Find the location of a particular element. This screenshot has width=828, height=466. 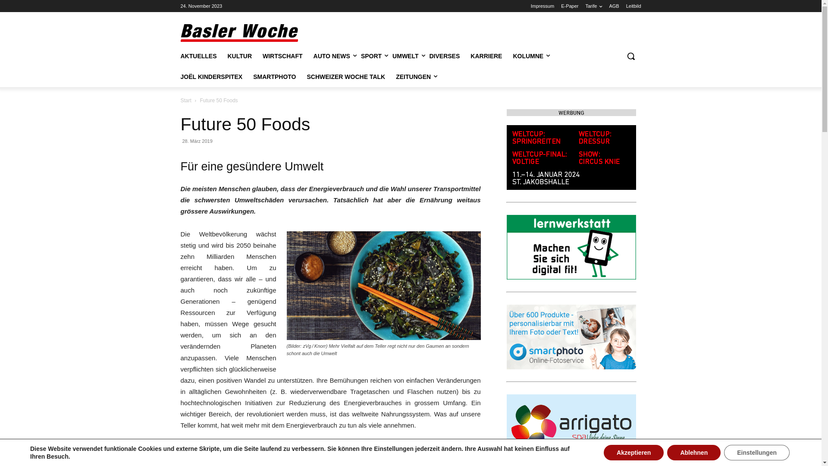

Einstellungen is located at coordinates (757, 453).